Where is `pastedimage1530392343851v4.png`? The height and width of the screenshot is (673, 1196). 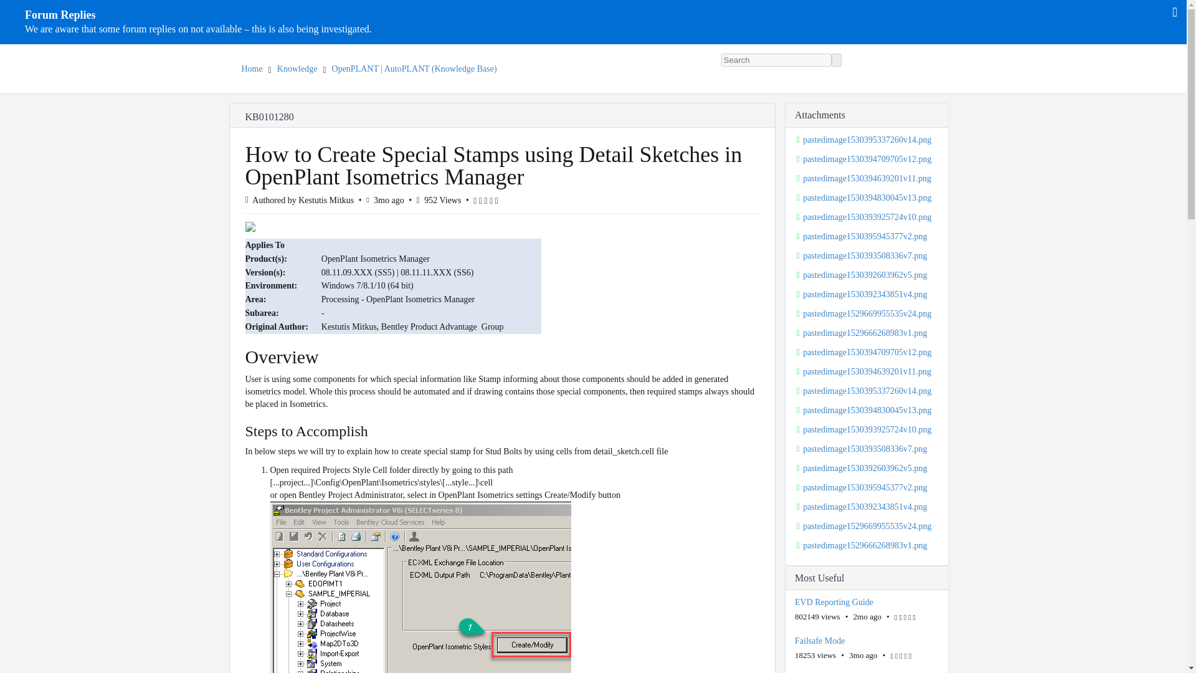 pastedimage1530392343851v4.png is located at coordinates (867, 294).